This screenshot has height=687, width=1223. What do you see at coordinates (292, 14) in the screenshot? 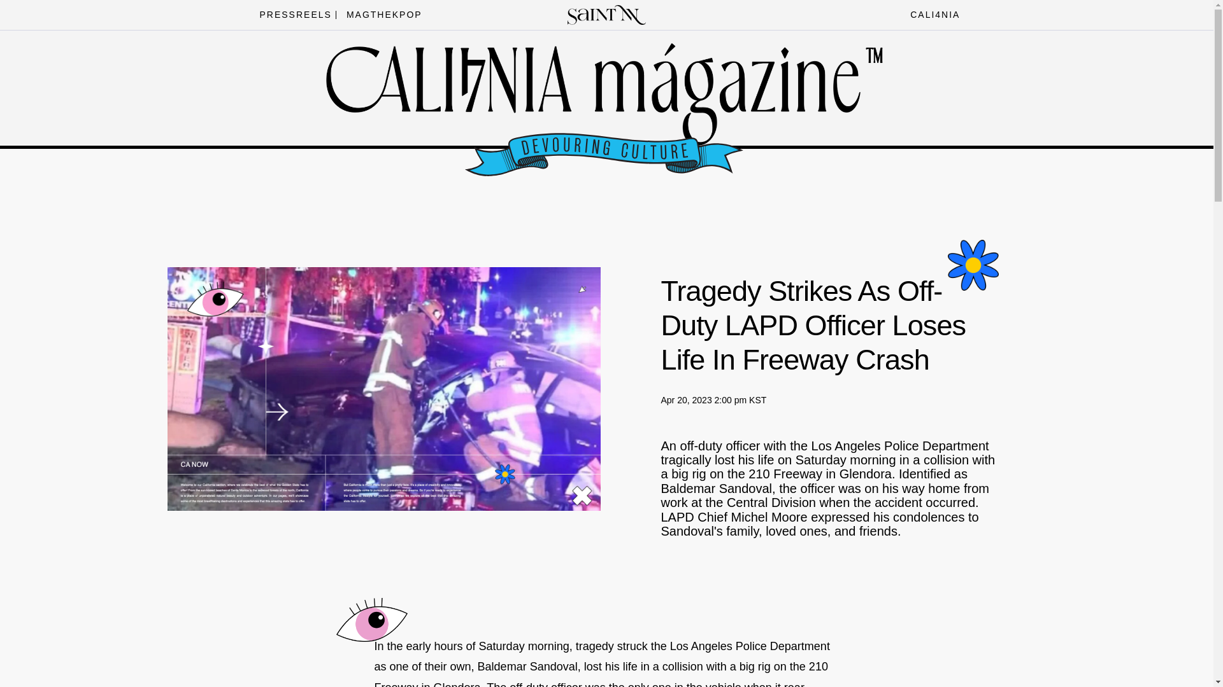
I see `PRESSREELS` at bounding box center [292, 14].